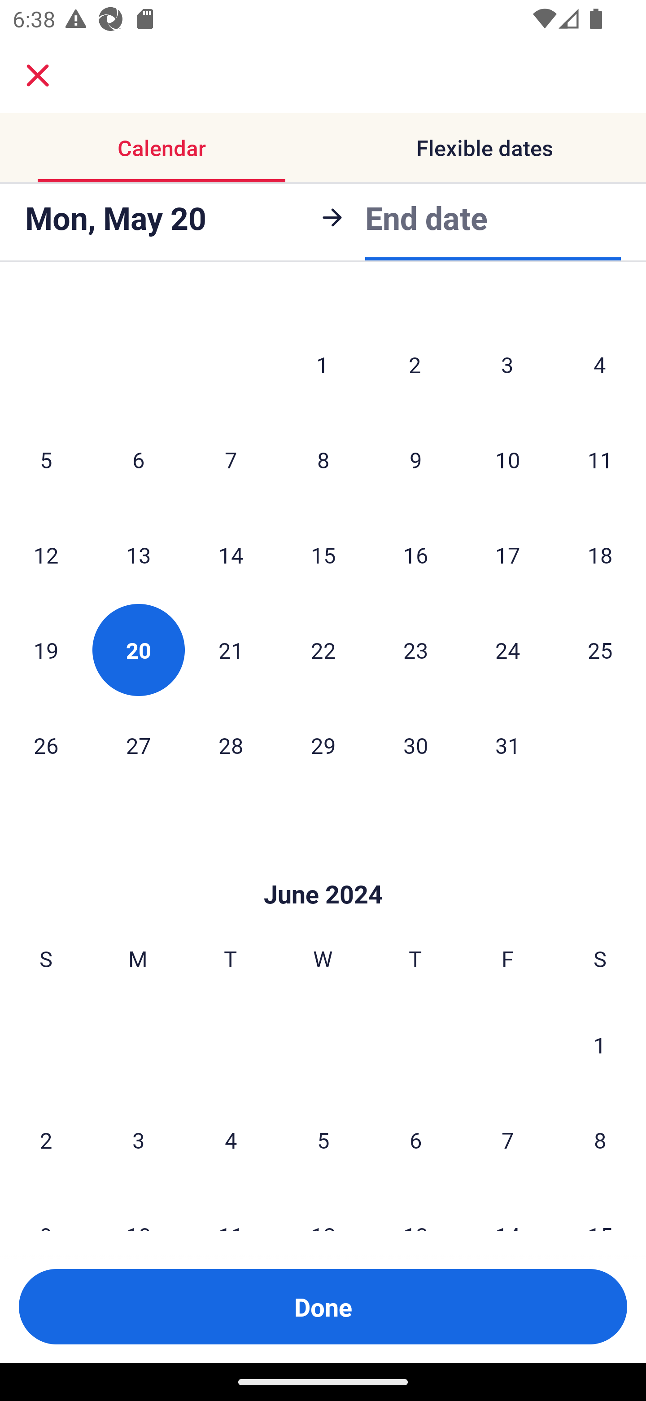 Image resolution: width=646 pixels, height=1401 pixels. What do you see at coordinates (138, 745) in the screenshot?
I see `27 Monday, May 27, 2024` at bounding box center [138, 745].